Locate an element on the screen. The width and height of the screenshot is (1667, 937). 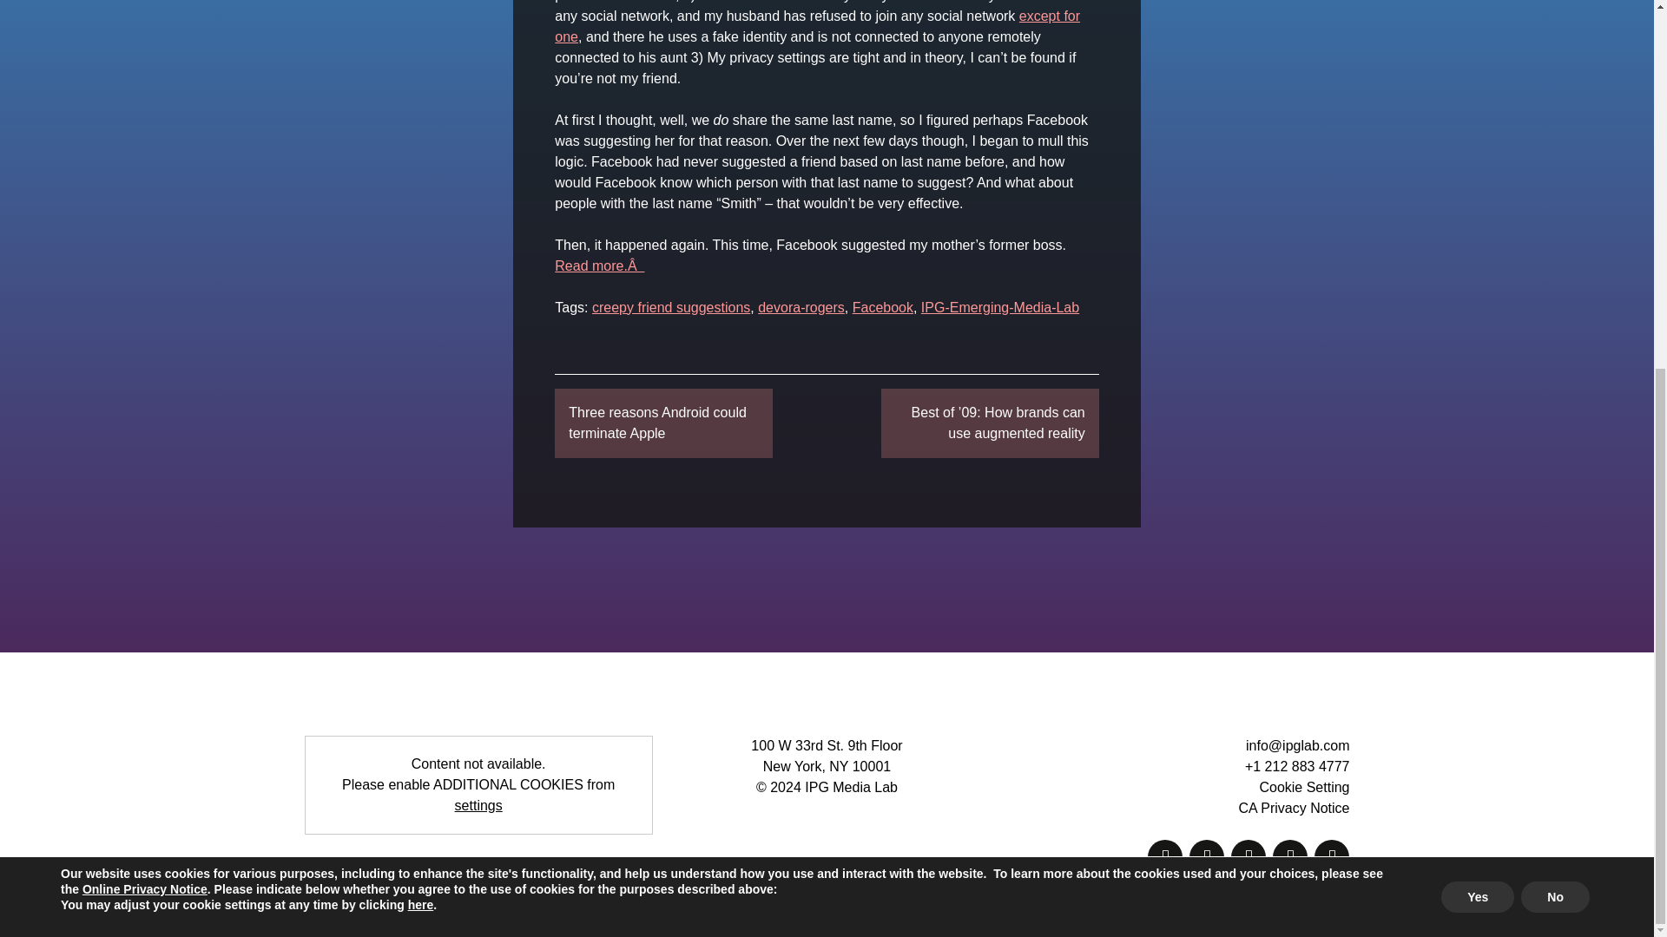
No is located at coordinates (1555, 295).